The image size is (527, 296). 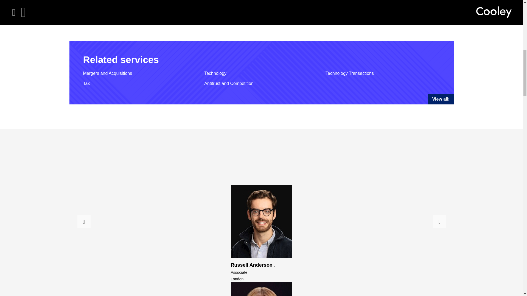 I want to click on Mergers and Acquisitions, so click(x=107, y=73).